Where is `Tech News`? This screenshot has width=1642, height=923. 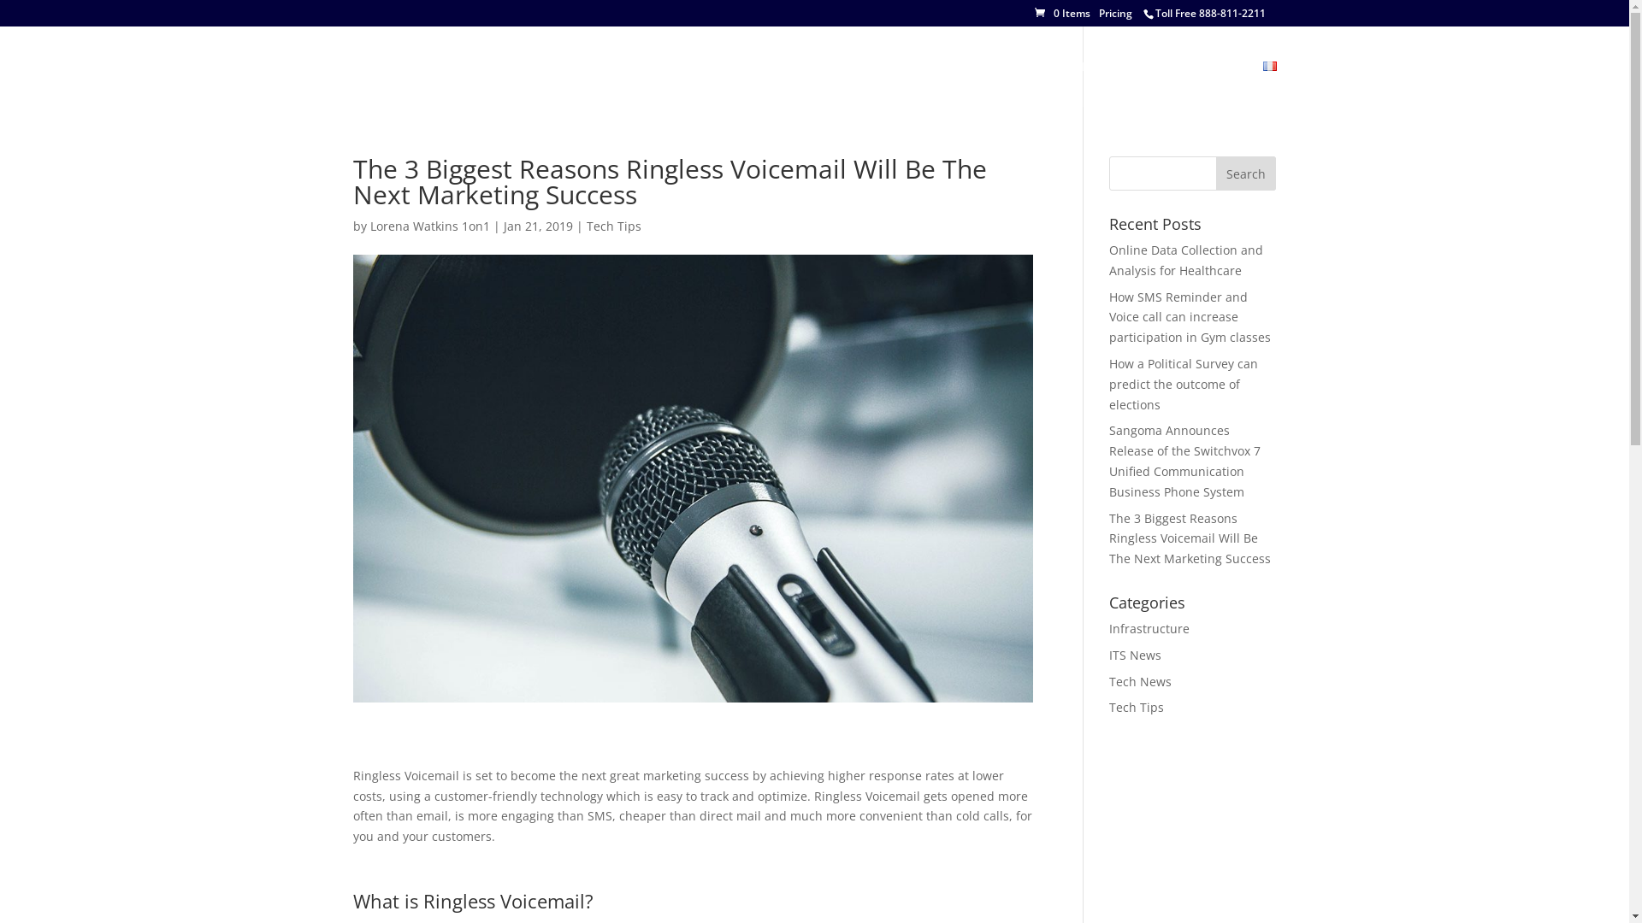
Tech News is located at coordinates (1141, 682).